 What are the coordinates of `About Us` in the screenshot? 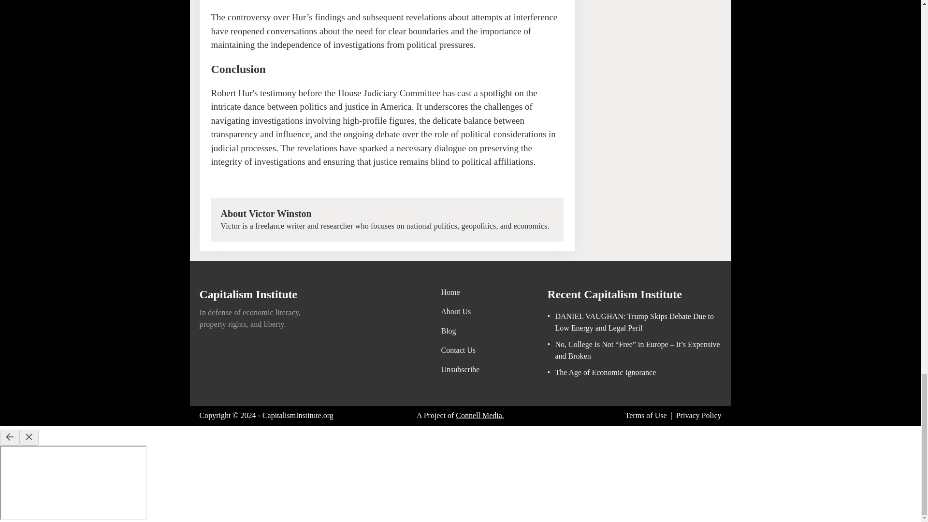 It's located at (460, 311).